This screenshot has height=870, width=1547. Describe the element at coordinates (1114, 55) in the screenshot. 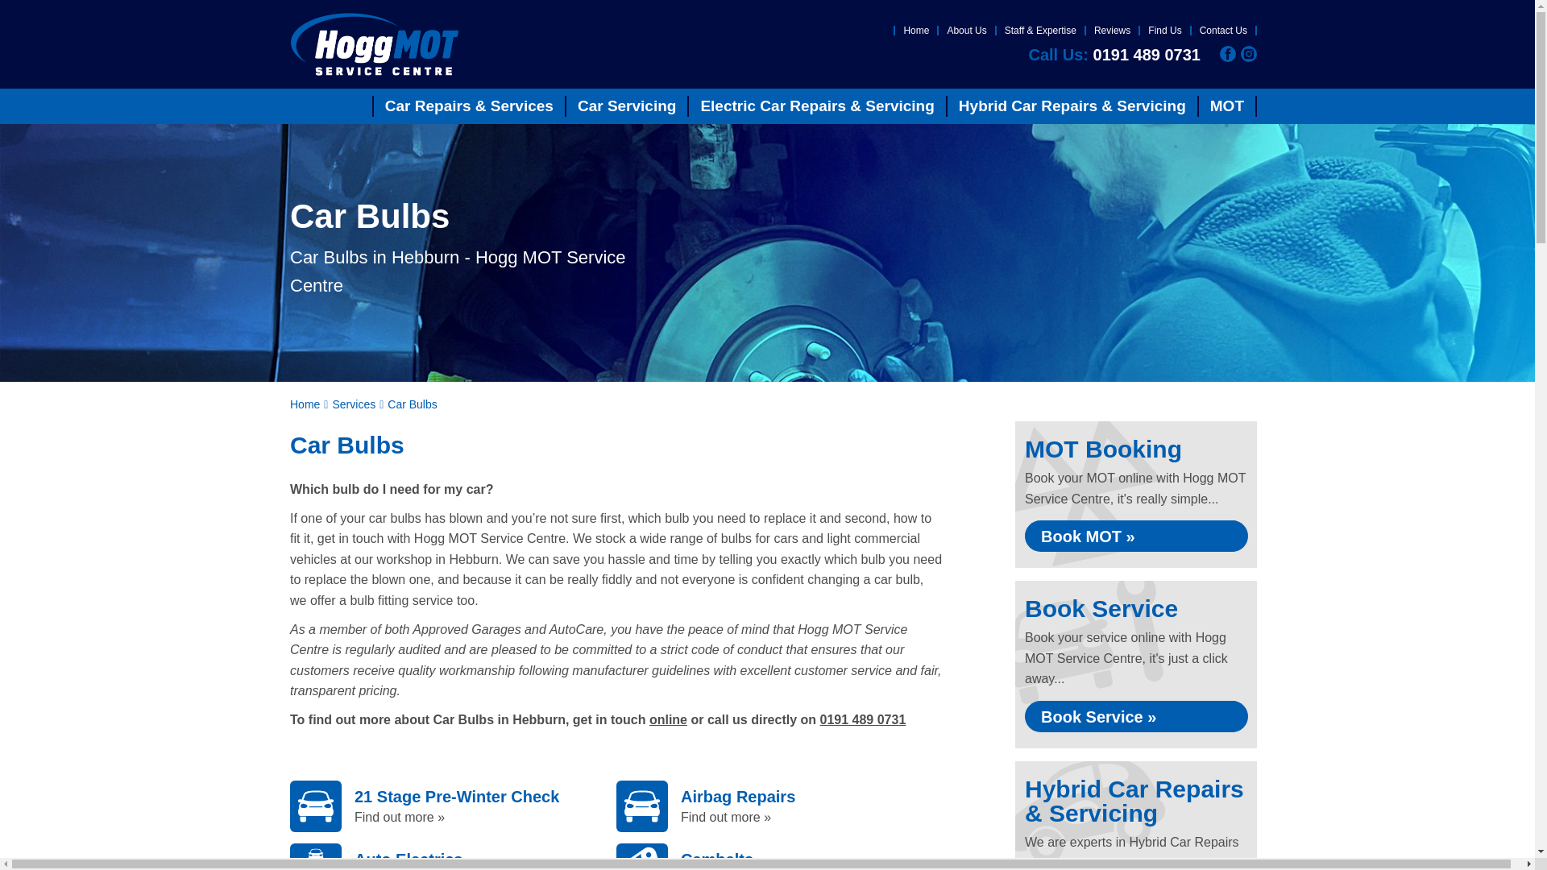

I see `Call Us: 0191 489 0731` at that location.